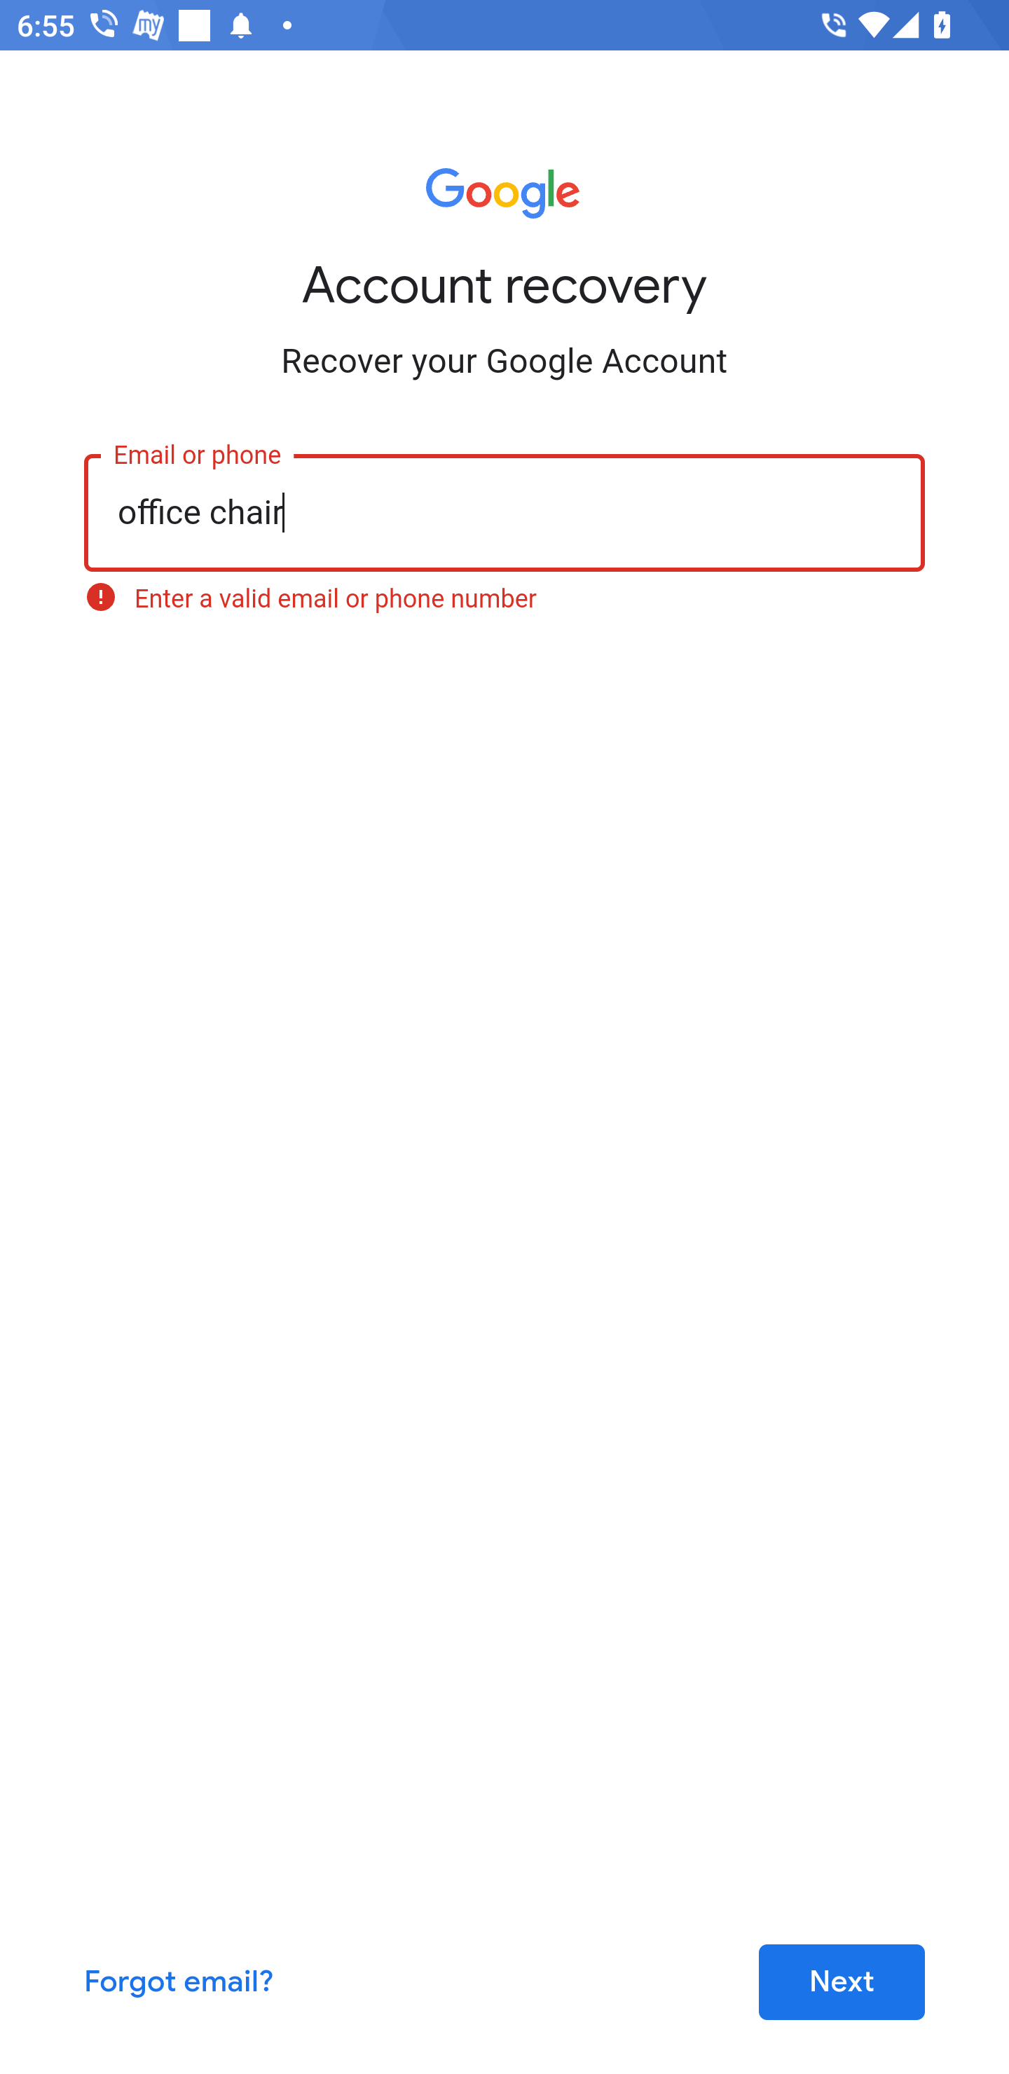 The image size is (1009, 2074). What do you see at coordinates (504, 512) in the screenshot?
I see `office chair` at bounding box center [504, 512].